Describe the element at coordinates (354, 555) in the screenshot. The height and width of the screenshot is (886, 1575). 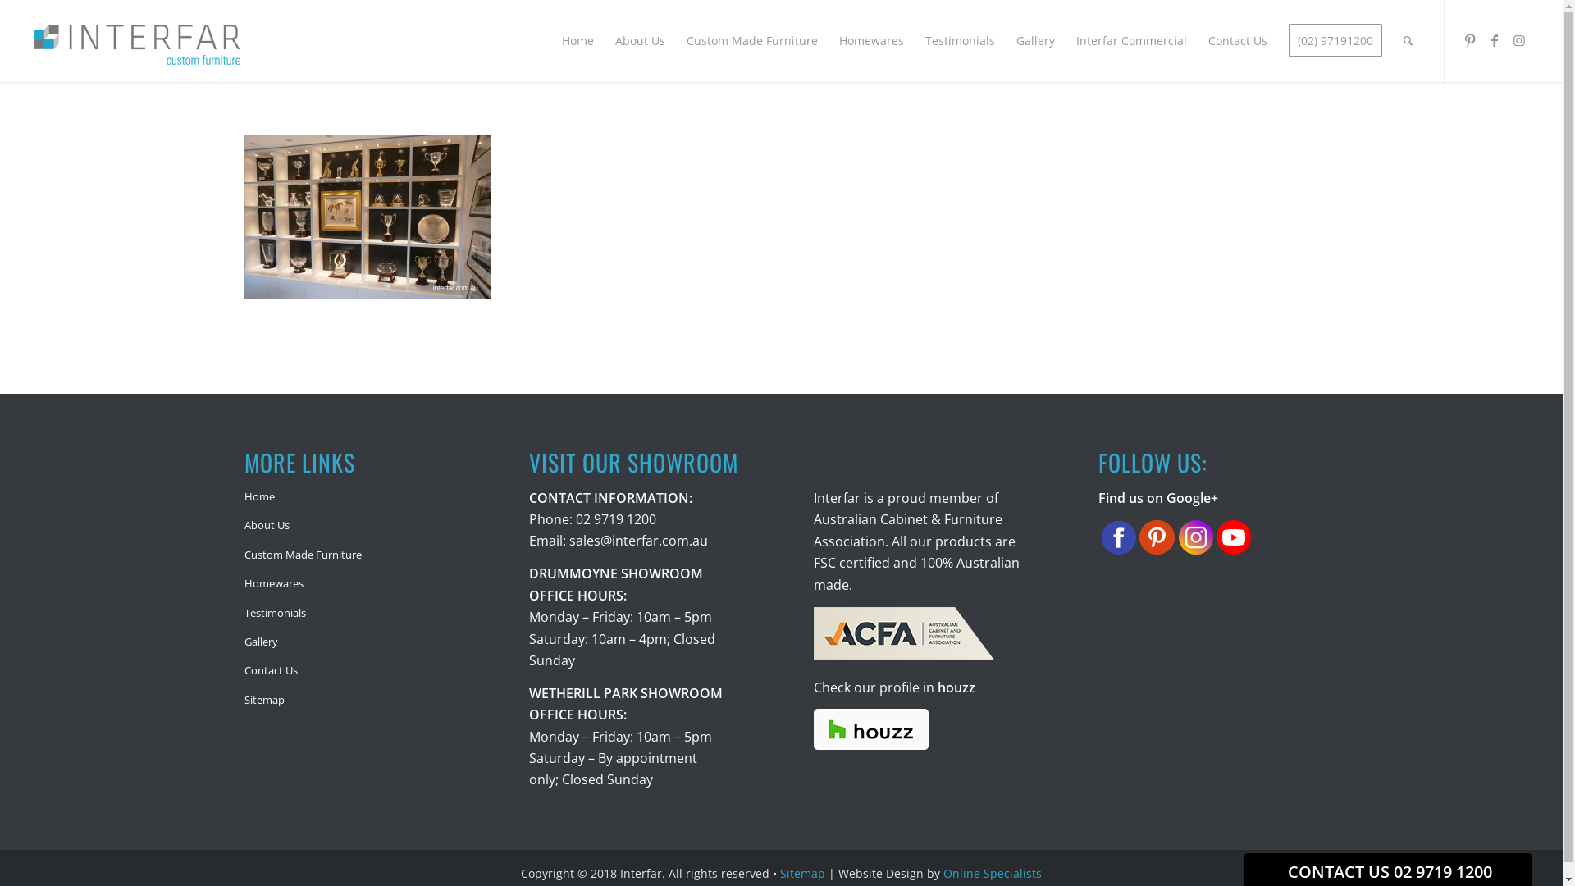
I see `Custom Made Furniture` at that location.